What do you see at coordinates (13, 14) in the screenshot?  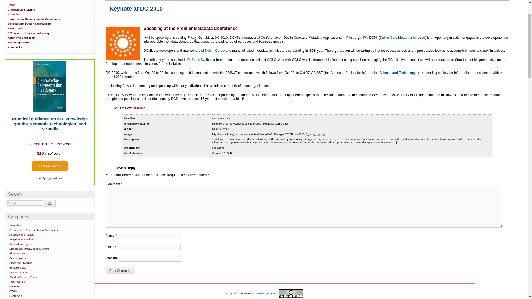 I see `KBpedia` at bounding box center [13, 14].